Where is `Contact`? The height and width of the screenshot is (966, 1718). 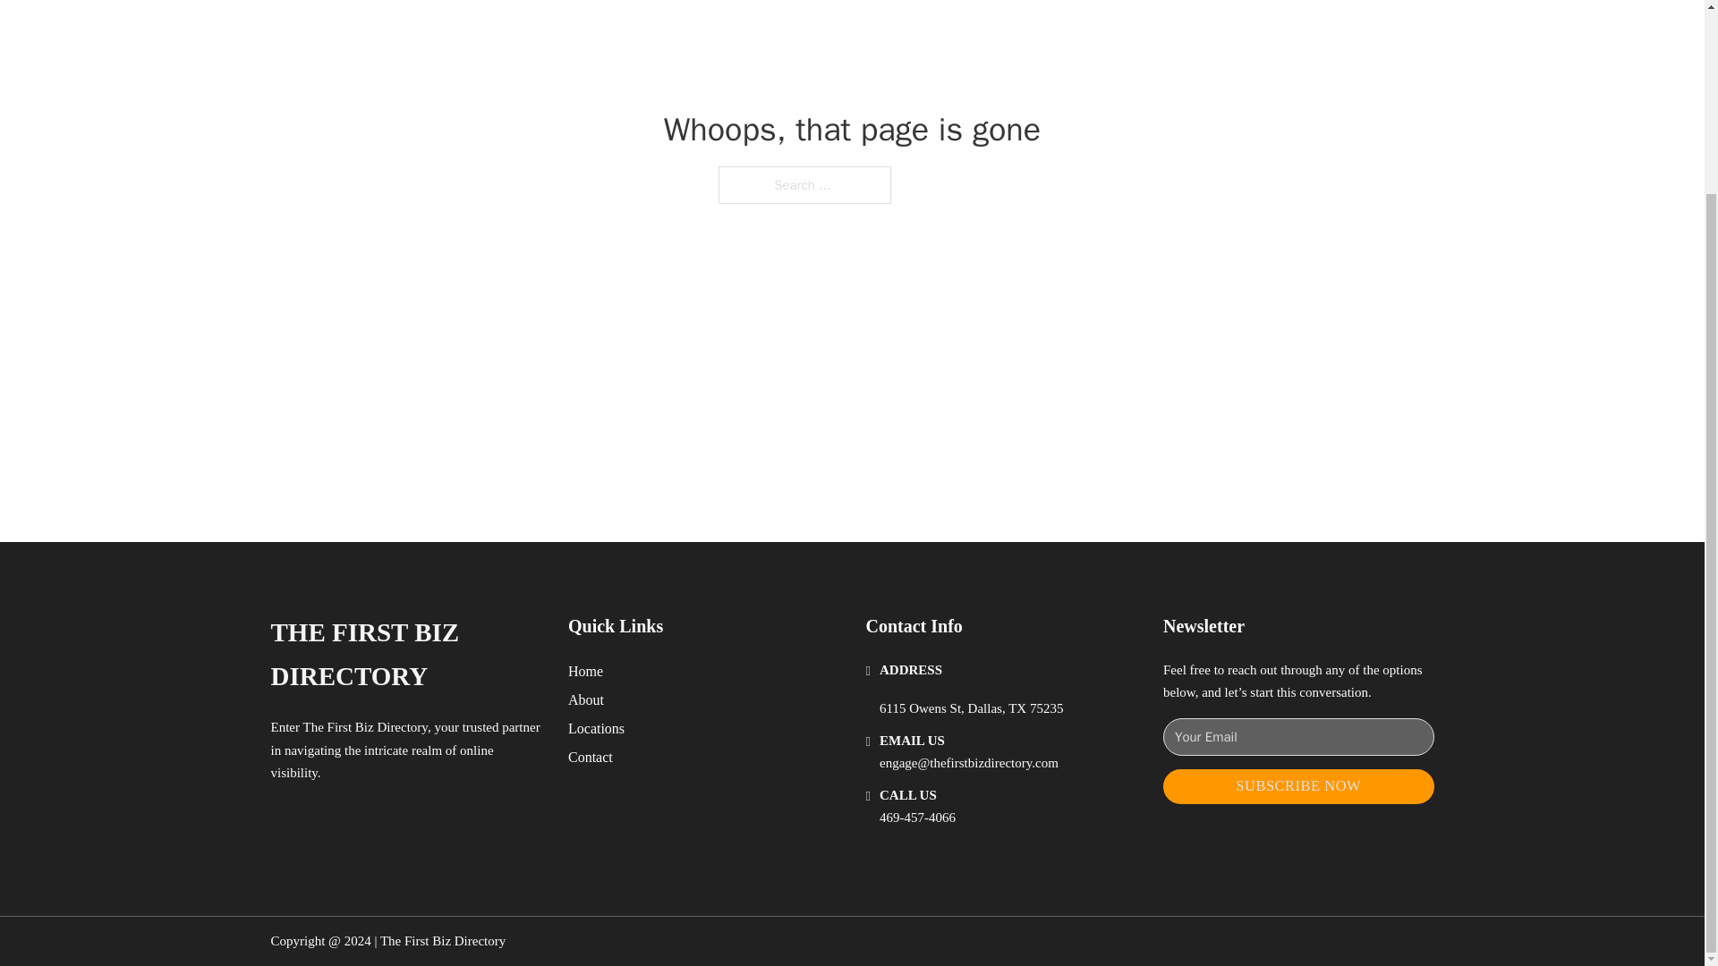
Contact is located at coordinates (591, 757).